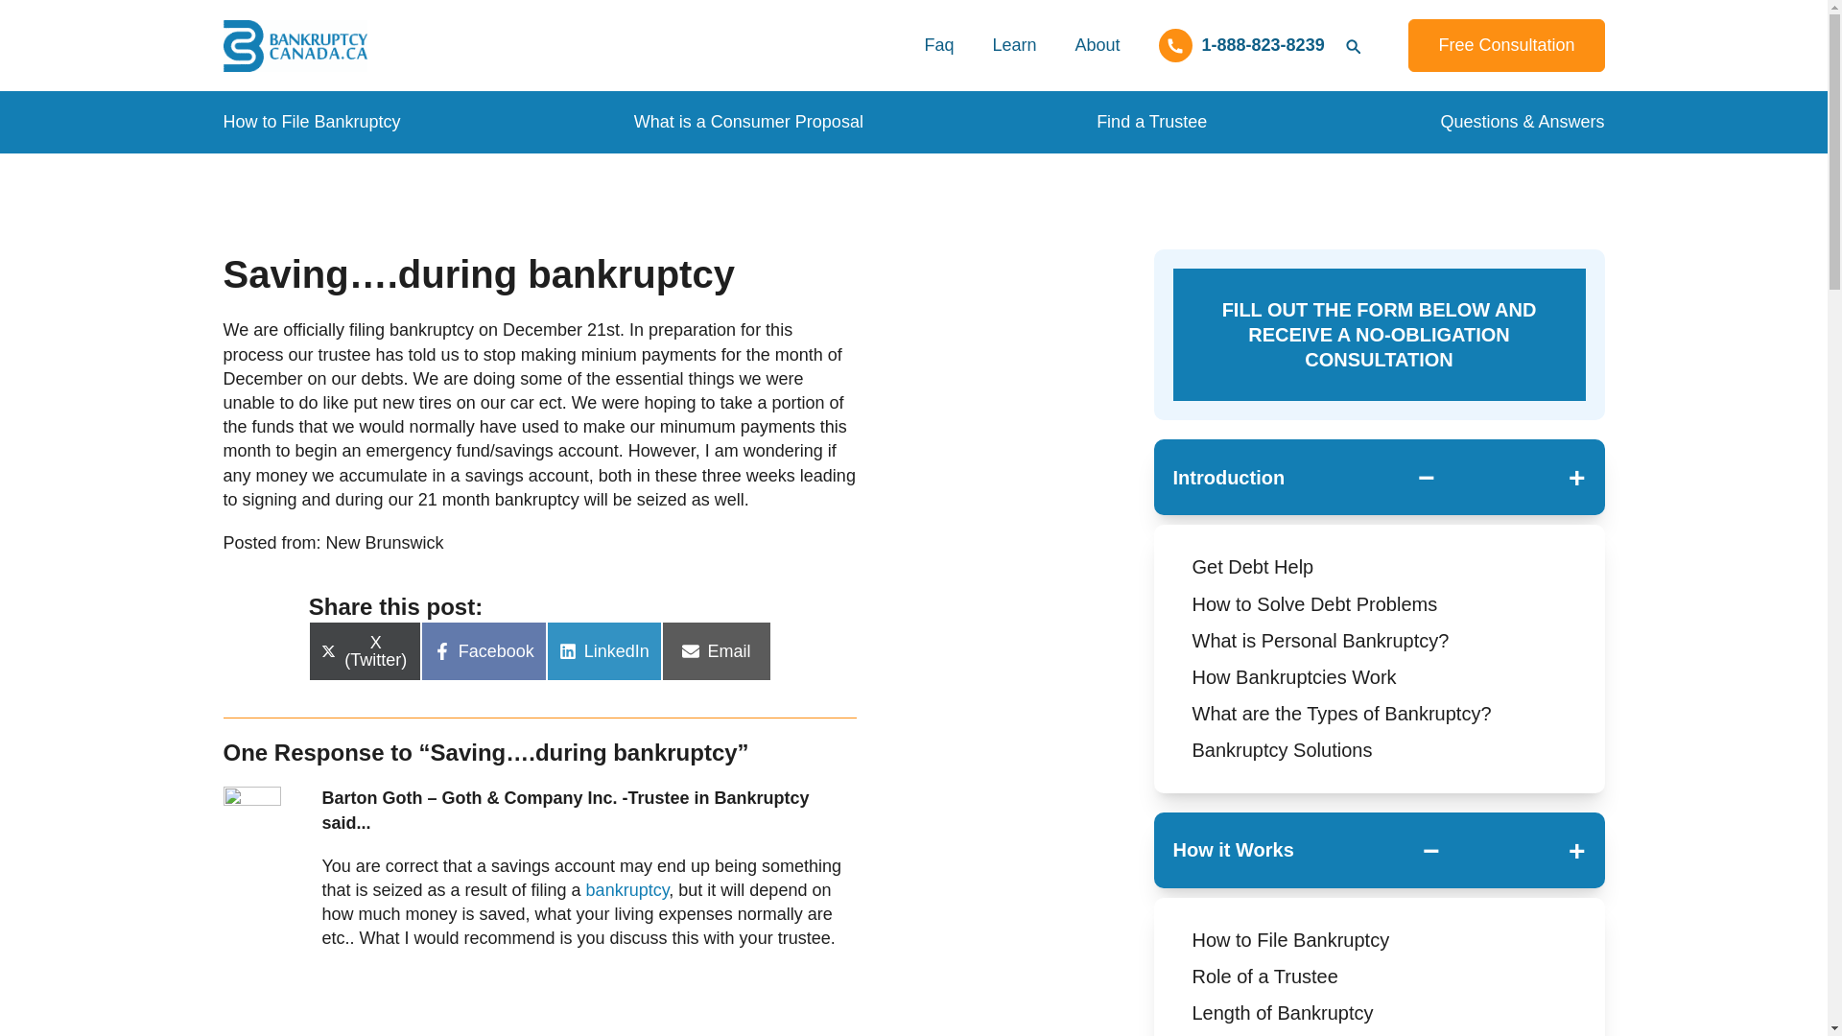 This screenshot has height=1036, width=1842. Describe the element at coordinates (1013, 45) in the screenshot. I see `Learn` at that location.